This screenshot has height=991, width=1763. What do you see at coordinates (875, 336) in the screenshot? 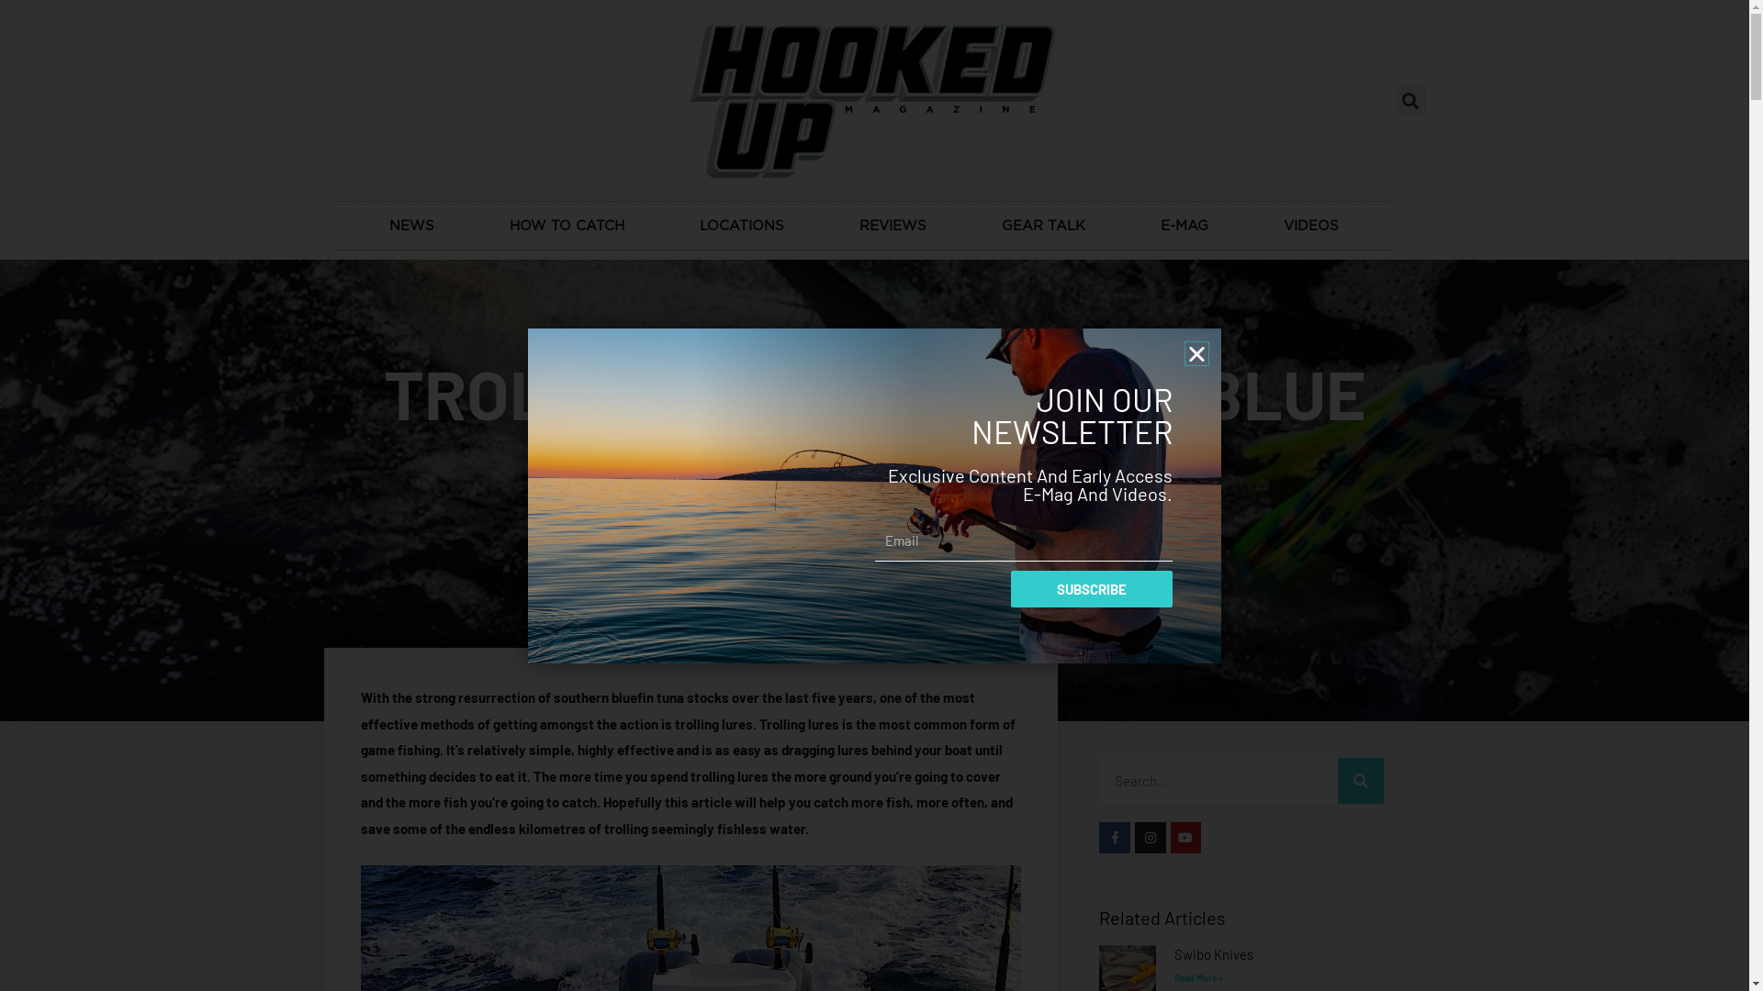
I see `Southern Bluefin Tuna` at bounding box center [875, 336].